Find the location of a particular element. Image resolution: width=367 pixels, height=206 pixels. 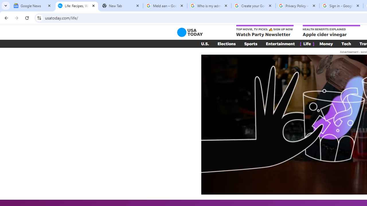

[ Life ] is located at coordinates (307, 43).